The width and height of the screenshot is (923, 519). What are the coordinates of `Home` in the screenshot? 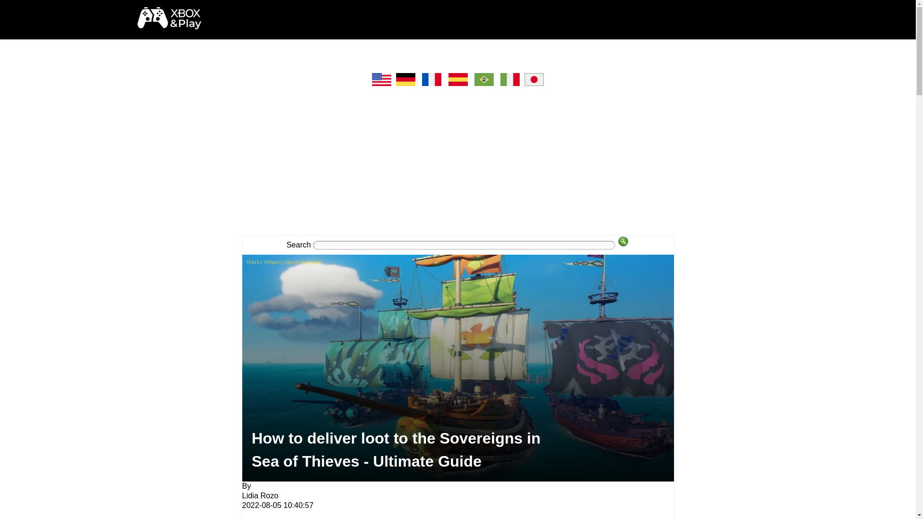 It's located at (169, 26).